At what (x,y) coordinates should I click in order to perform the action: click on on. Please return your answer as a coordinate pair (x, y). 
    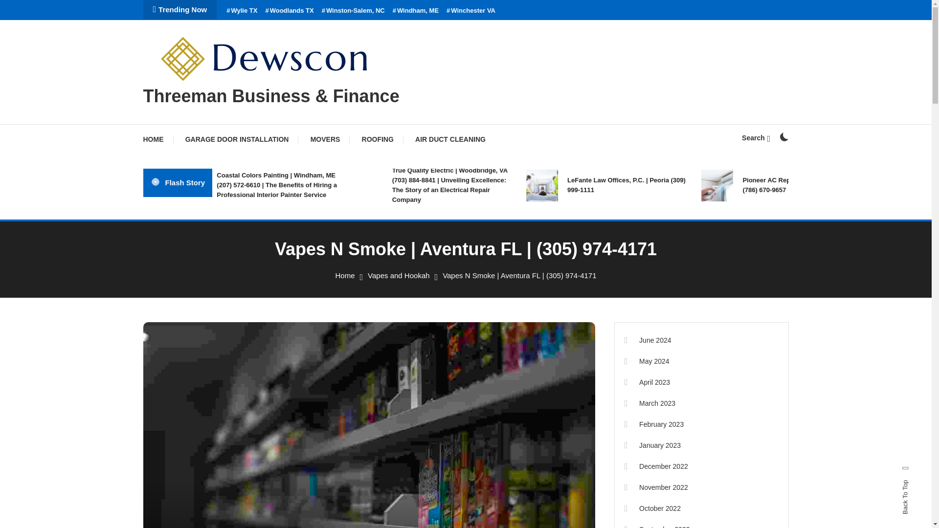
    Looking at the image, I should click on (783, 137).